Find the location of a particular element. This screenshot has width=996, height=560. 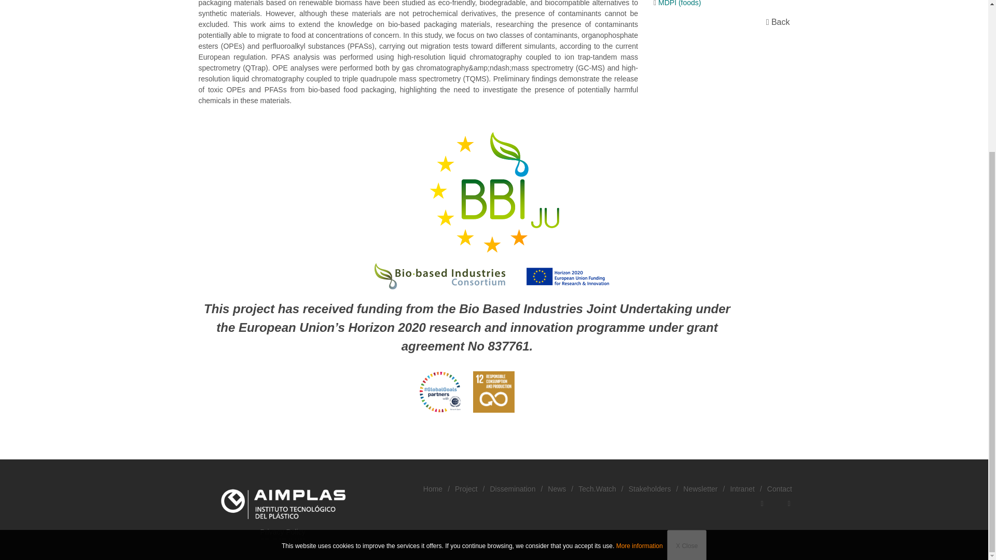

Contact is located at coordinates (779, 488).